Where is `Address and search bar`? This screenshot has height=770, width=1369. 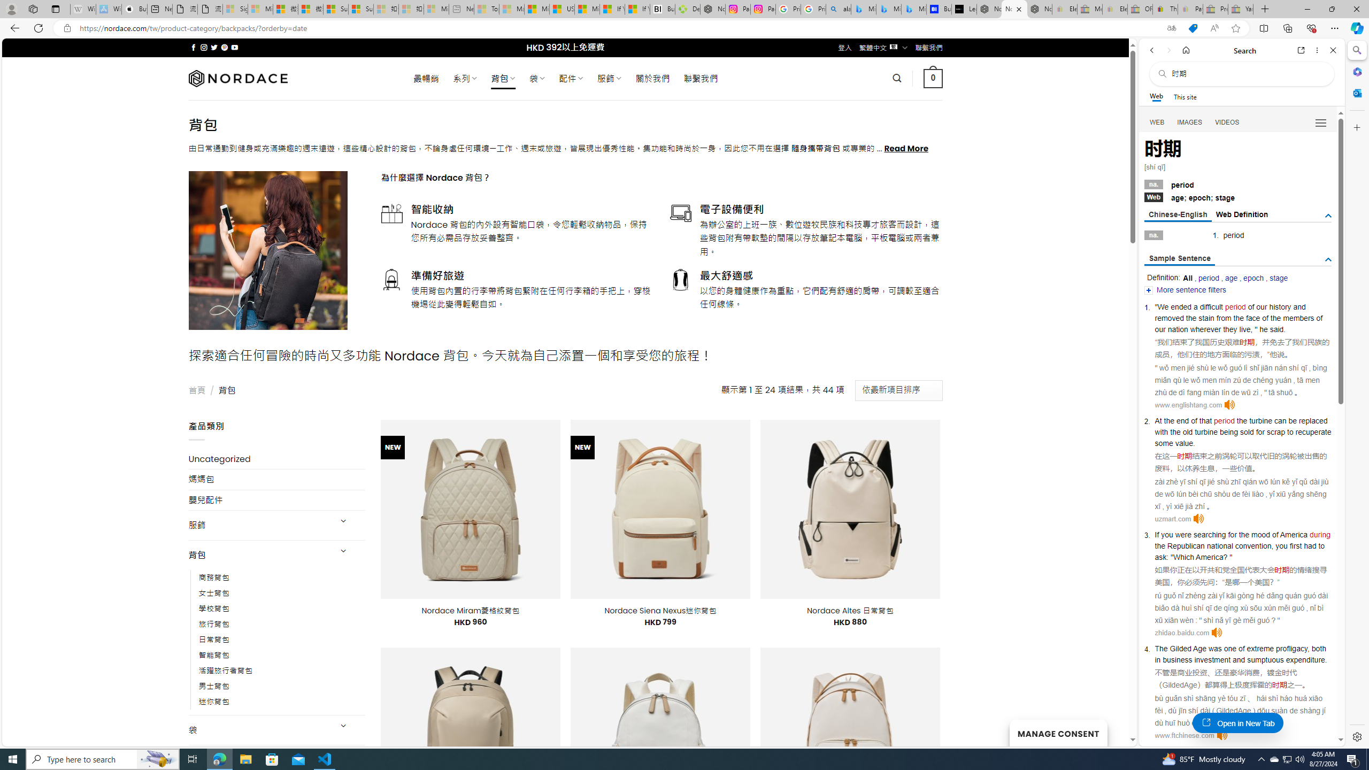 Address and search bar is located at coordinates (619, 28).